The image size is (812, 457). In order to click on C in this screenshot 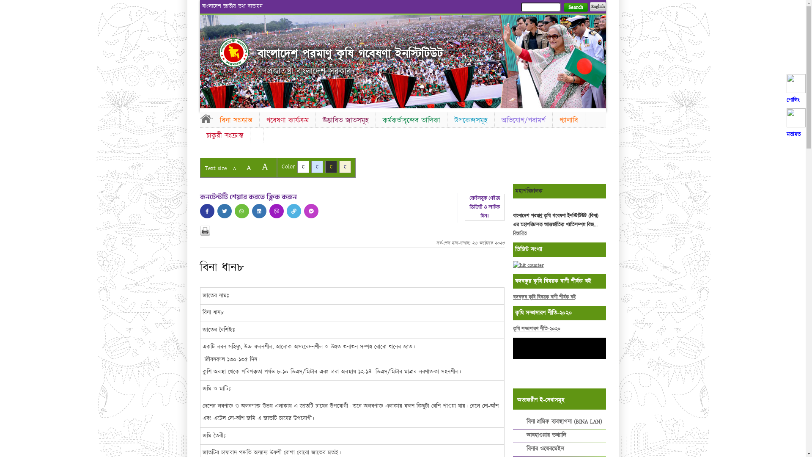, I will do `click(317, 167)`.